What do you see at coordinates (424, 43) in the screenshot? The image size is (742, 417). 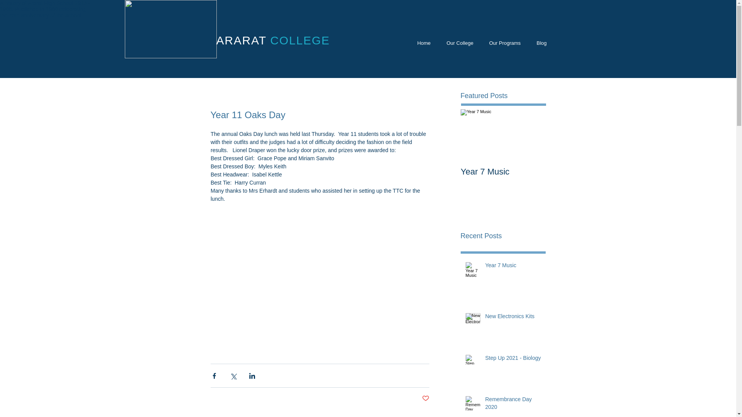 I see `Home` at bounding box center [424, 43].